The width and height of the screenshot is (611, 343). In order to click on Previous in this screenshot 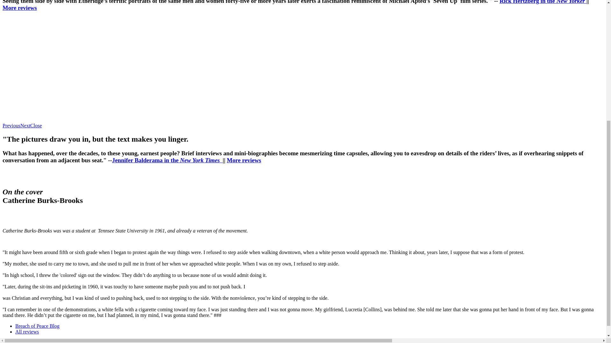, I will do `click(11, 125)`.